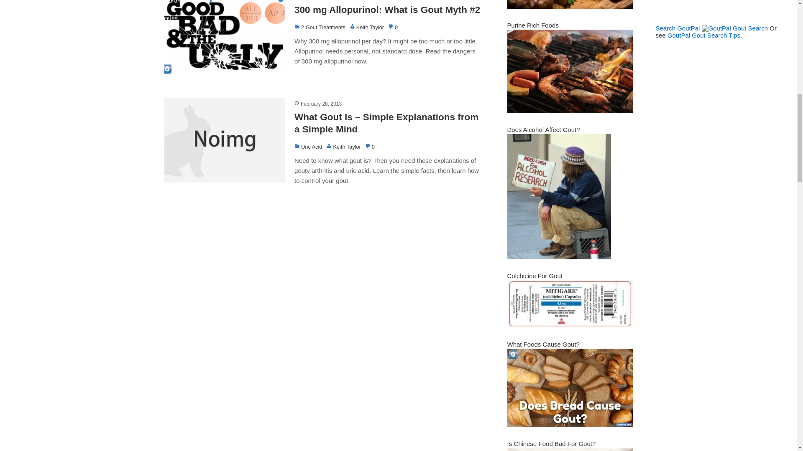  What do you see at coordinates (543, 129) in the screenshot?
I see `Does Alcohol Affect Gout?` at bounding box center [543, 129].